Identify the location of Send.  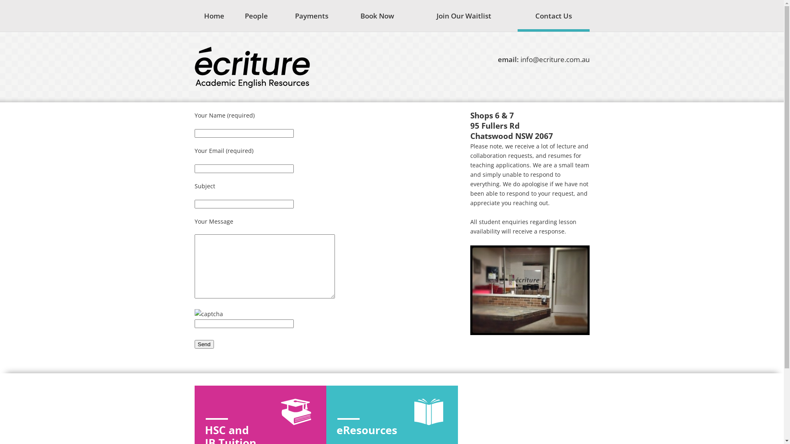
(204, 345).